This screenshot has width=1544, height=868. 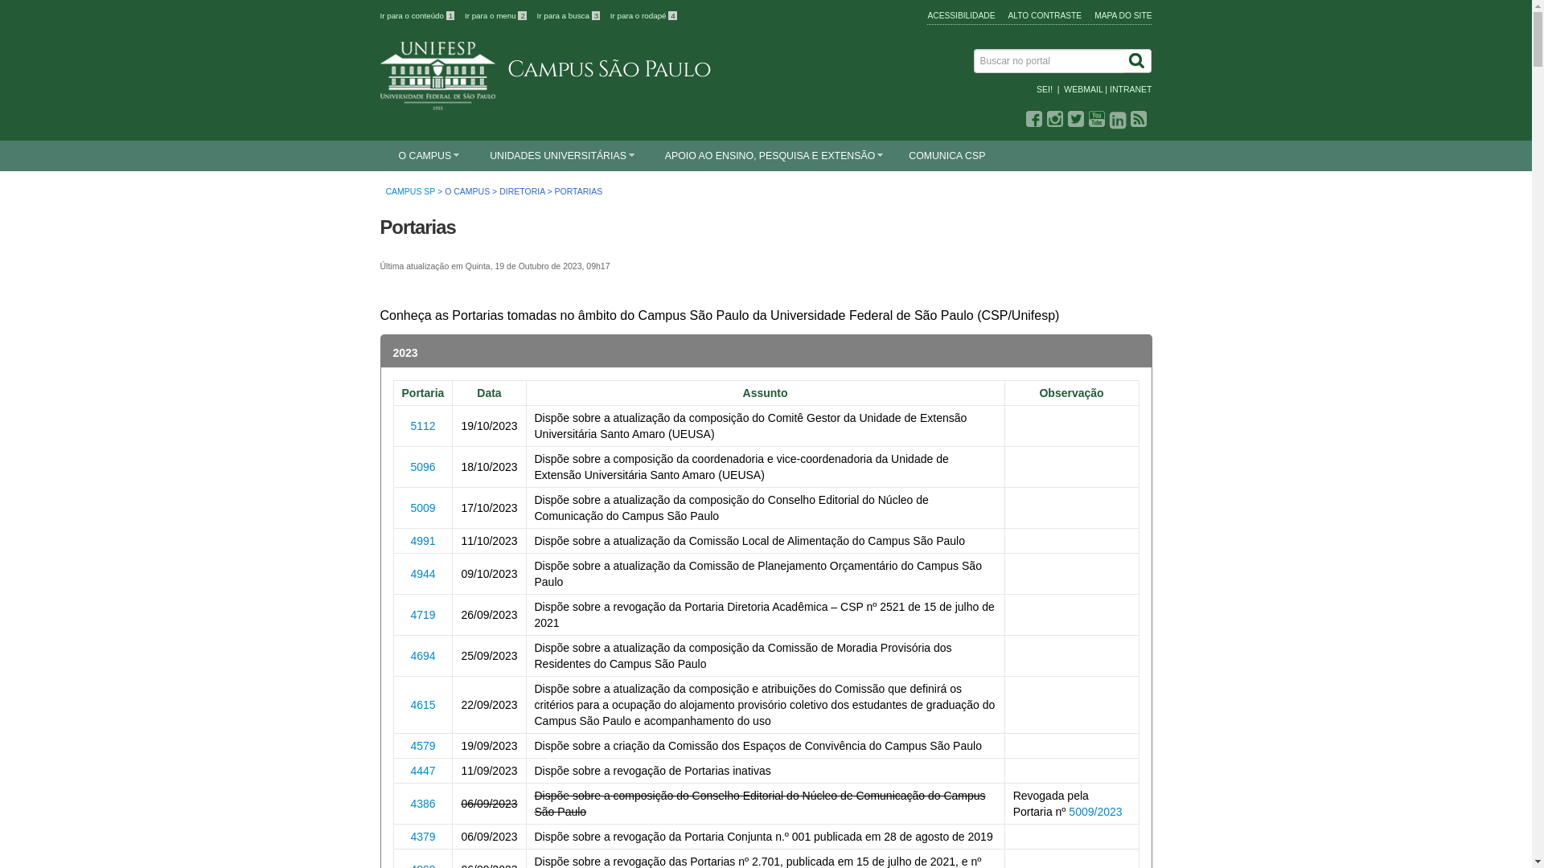 What do you see at coordinates (1131, 89) in the screenshot?
I see `INTRANET` at bounding box center [1131, 89].